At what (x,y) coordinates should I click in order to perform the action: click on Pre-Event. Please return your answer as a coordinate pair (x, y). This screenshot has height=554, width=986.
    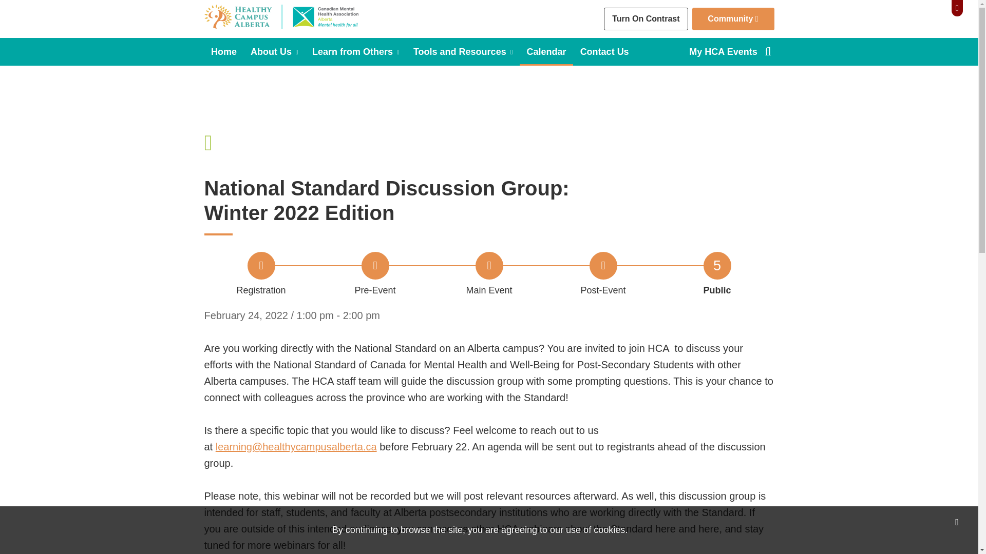
    Looking at the image, I should click on (463, 52).